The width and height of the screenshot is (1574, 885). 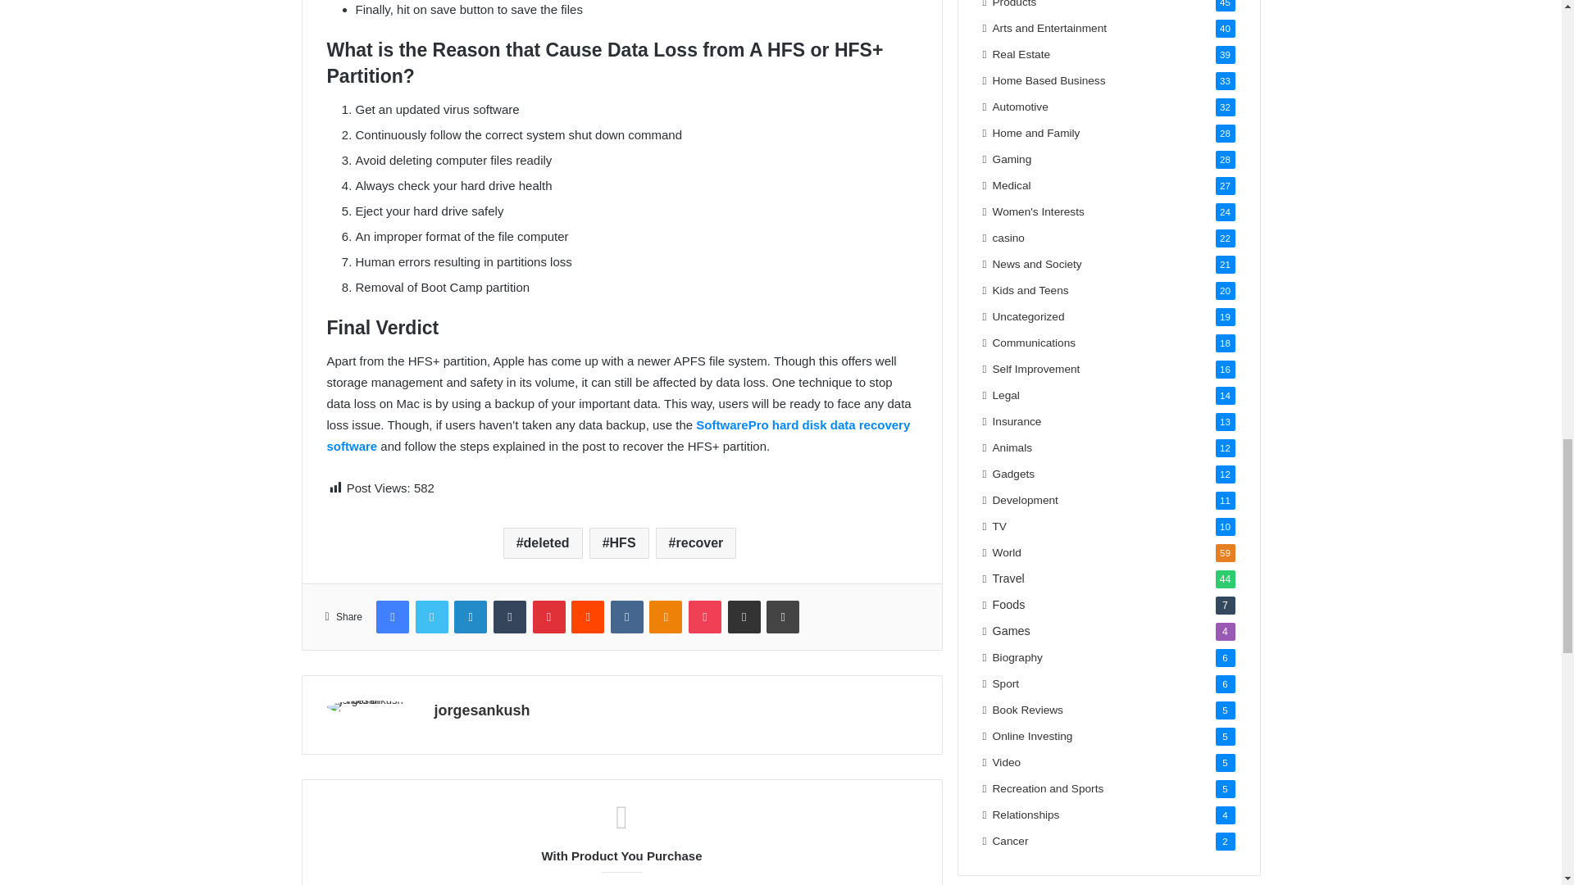 What do you see at coordinates (696, 542) in the screenshot?
I see `recover` at bounding box center [696, 542].